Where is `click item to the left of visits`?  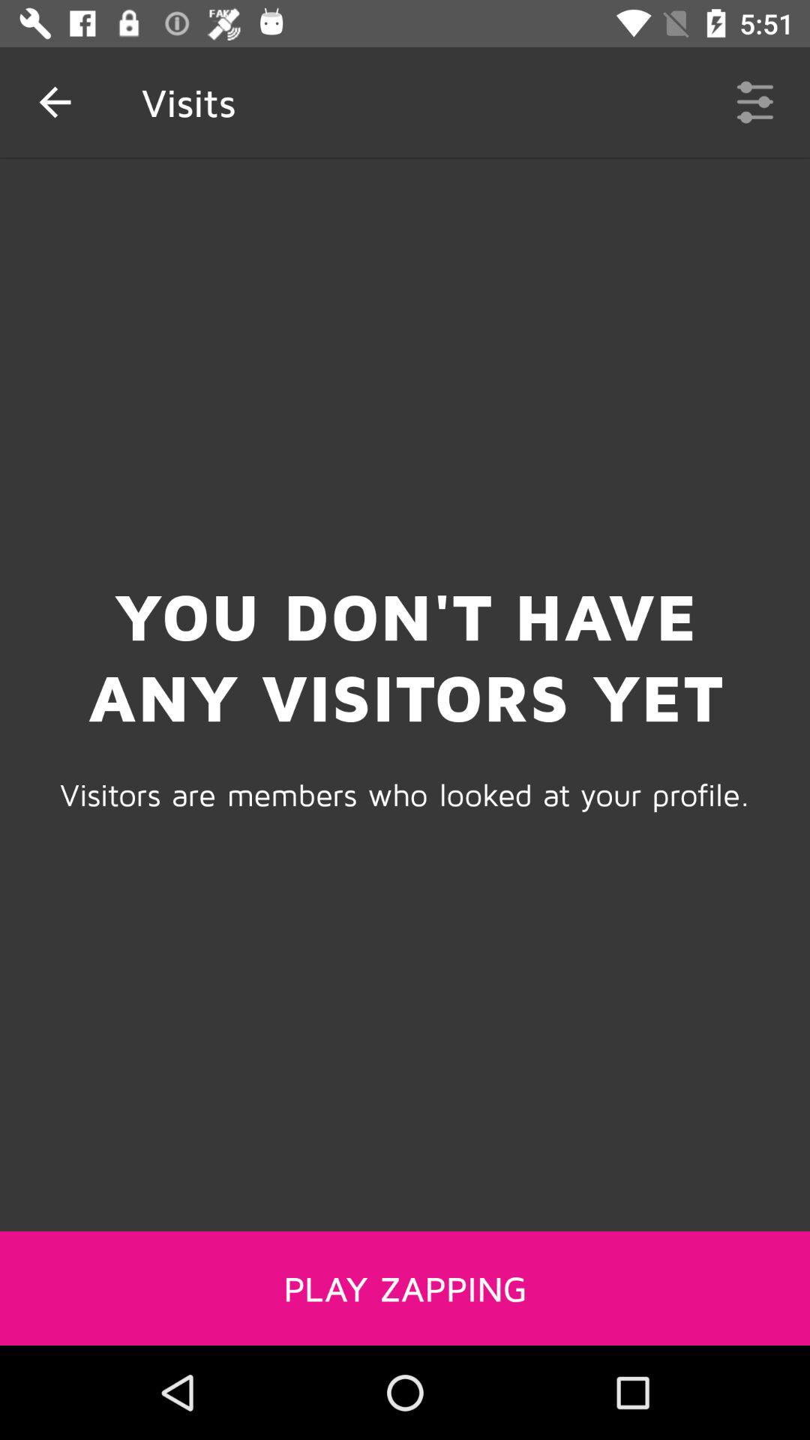 click item to the left of visits is located at coordinates (55, 102).